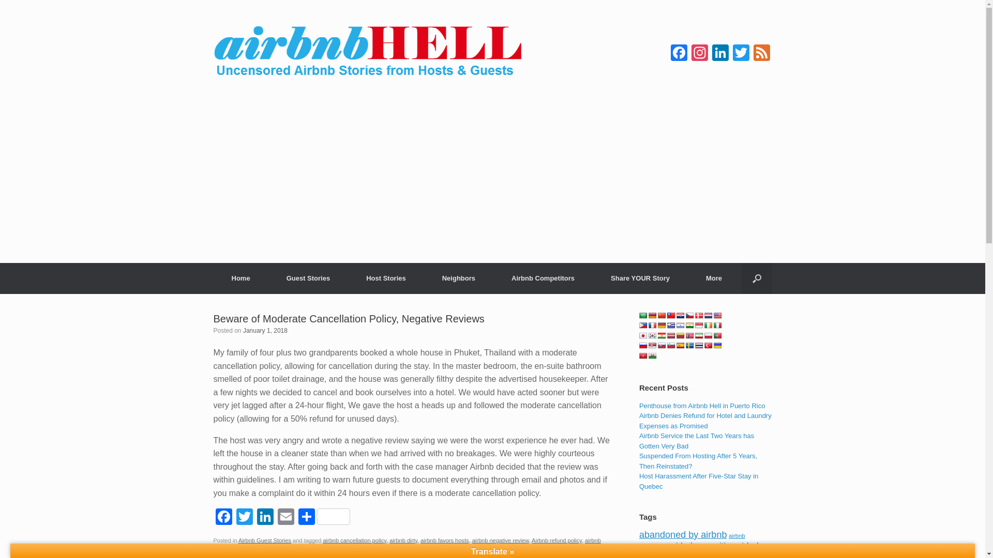 The image size is (993, 558). Describe the element at coordinates (740, 54) in the screenshot. I see `Twitter` at that location.